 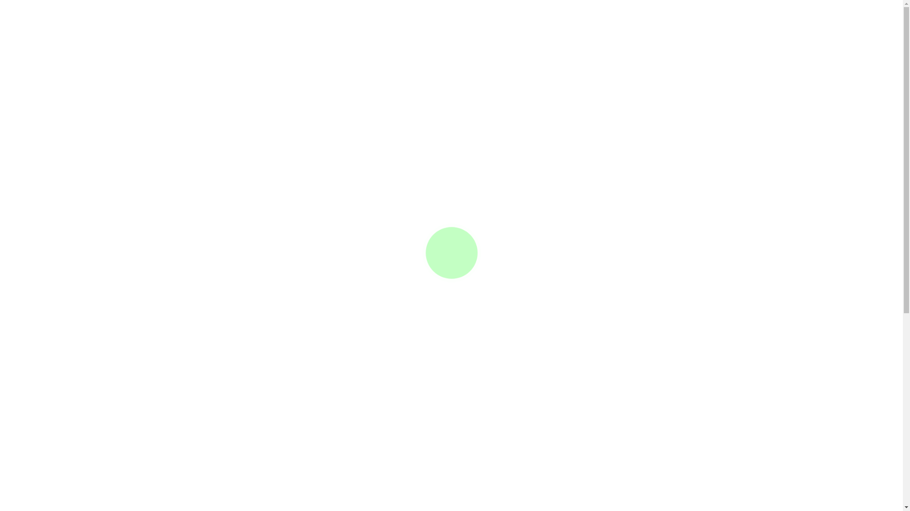 What do you see at coordinates (385, 38) in the screenshot?
I see `FIRST AID COURSES` at bounding box center [385, 38].